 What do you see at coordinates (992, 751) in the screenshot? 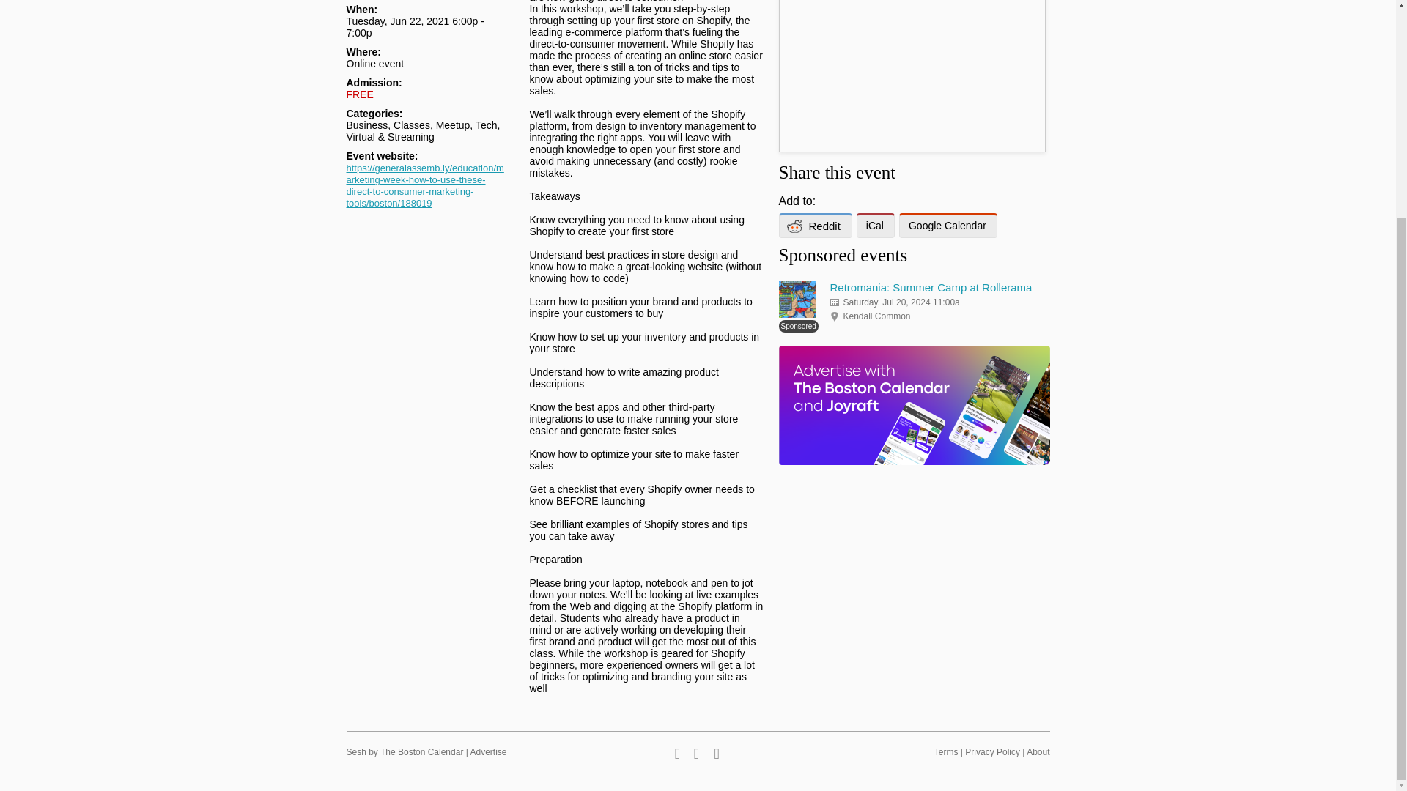
I see `Privacy Policy` at bounding box center [992, 751].